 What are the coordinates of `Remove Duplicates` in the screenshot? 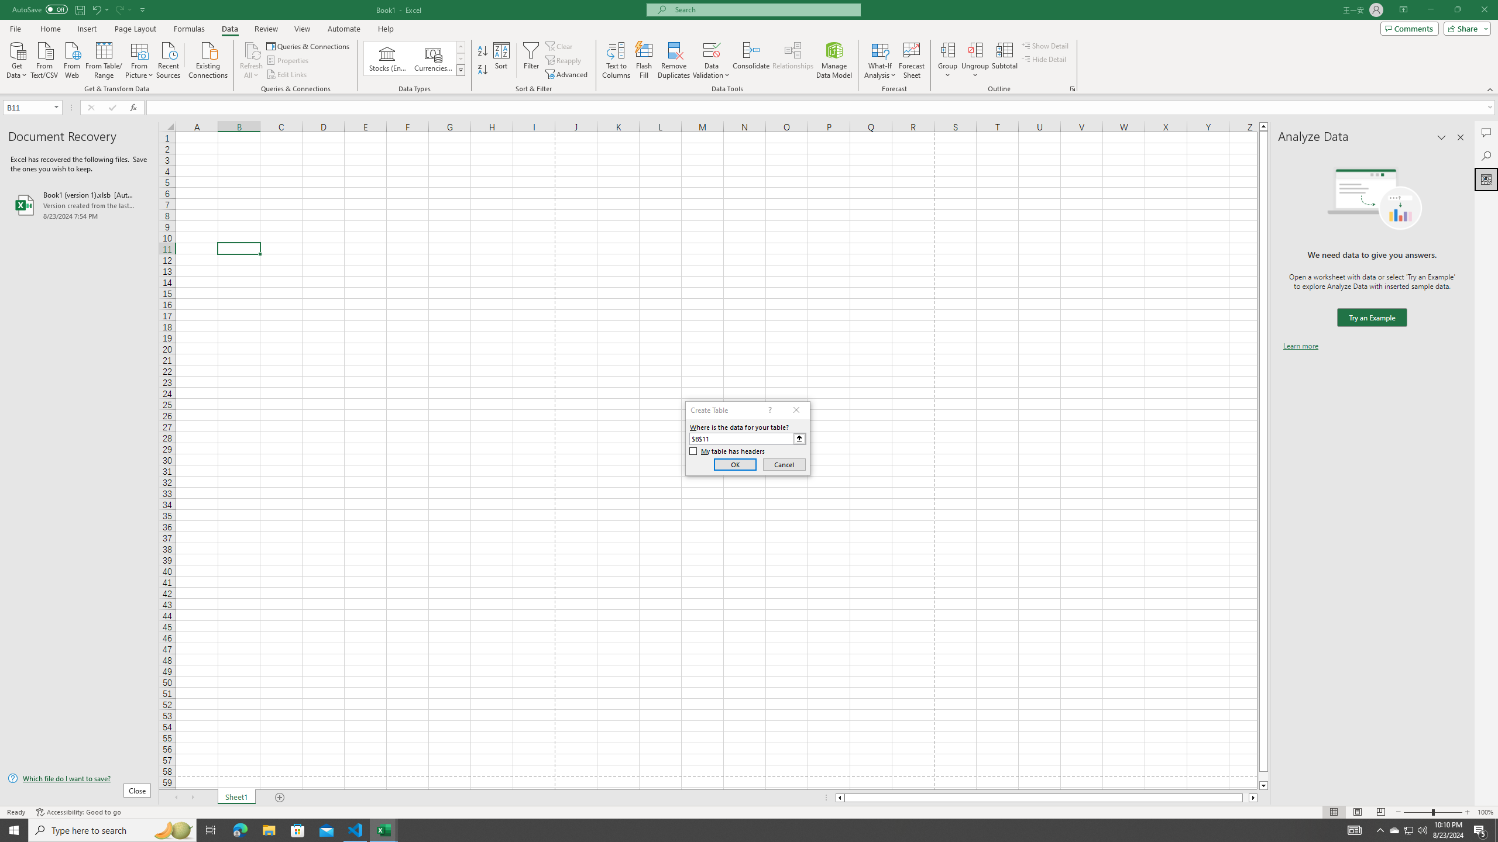 It's located at (674, 60).